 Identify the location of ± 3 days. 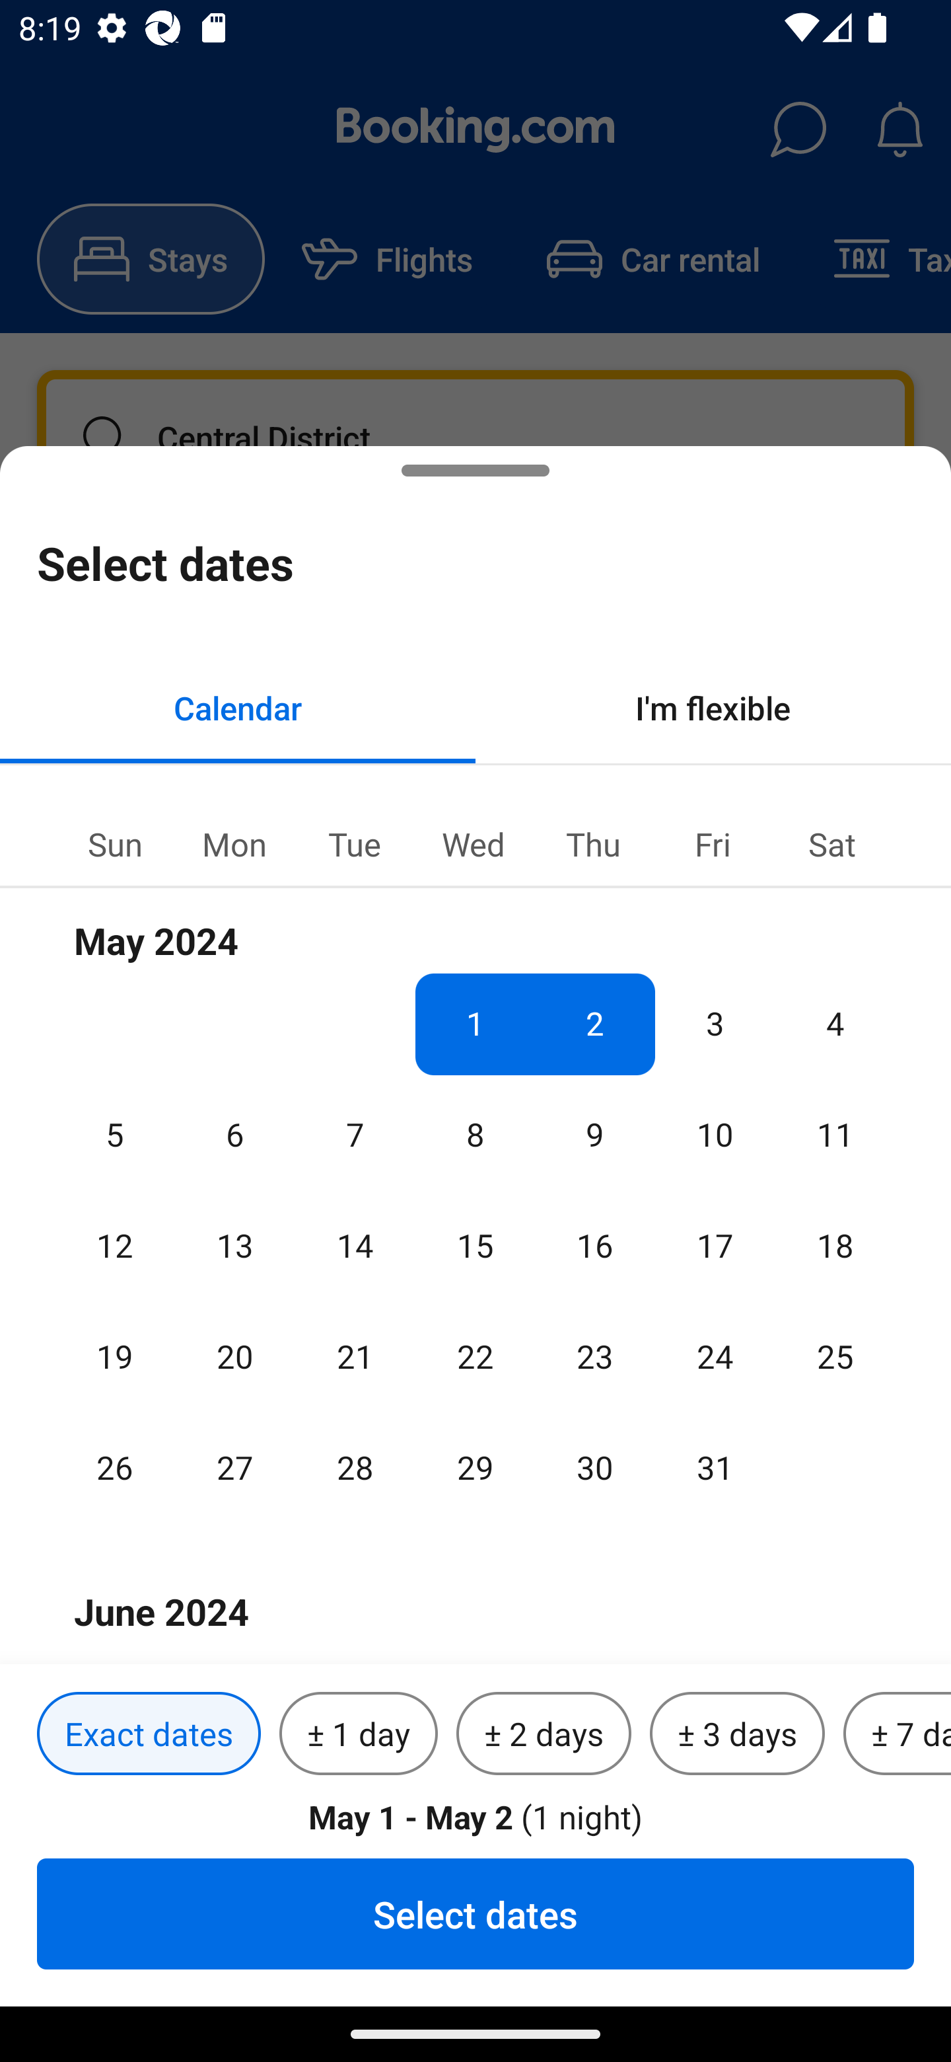
(737, 1734).